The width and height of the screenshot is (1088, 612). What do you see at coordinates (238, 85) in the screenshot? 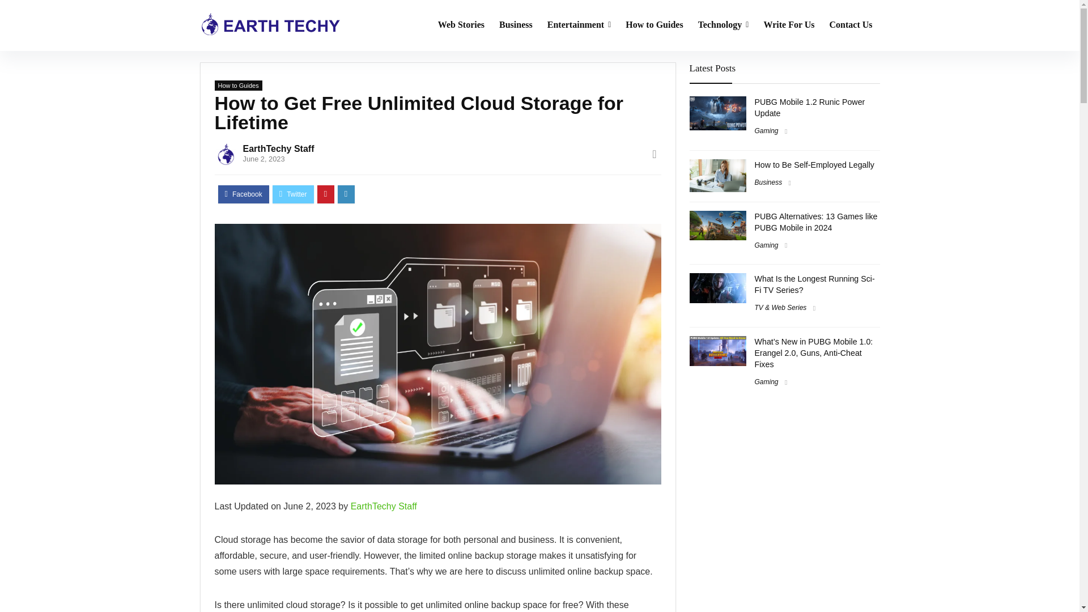
I see `View all posts in How to Guides` at bounding box center [238, 85].